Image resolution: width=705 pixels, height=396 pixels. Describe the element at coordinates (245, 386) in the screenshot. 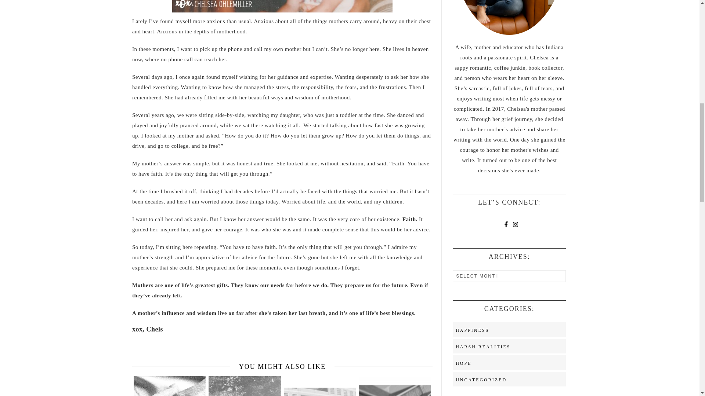

I see `WEATHERING THE STORM OF GRIEF` at that location.